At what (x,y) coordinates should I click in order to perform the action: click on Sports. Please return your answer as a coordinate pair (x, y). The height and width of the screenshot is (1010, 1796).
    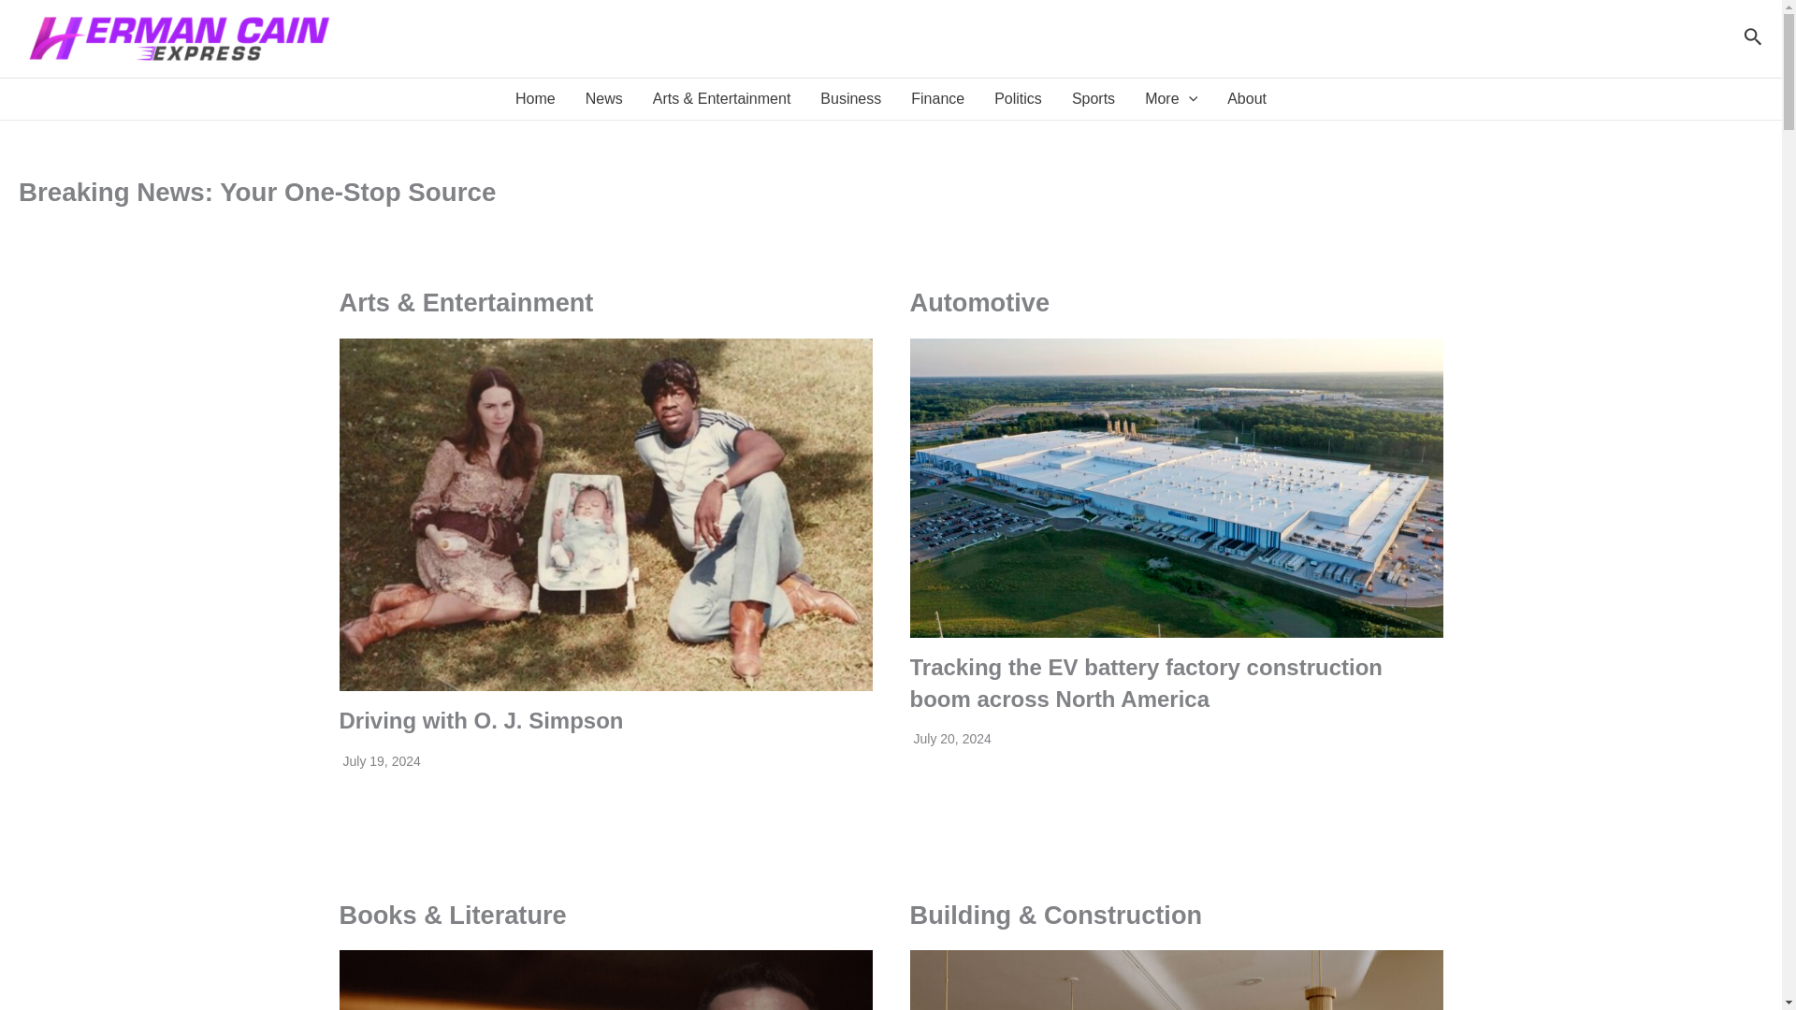
    Looking at the image, I should click on (1093, 99).